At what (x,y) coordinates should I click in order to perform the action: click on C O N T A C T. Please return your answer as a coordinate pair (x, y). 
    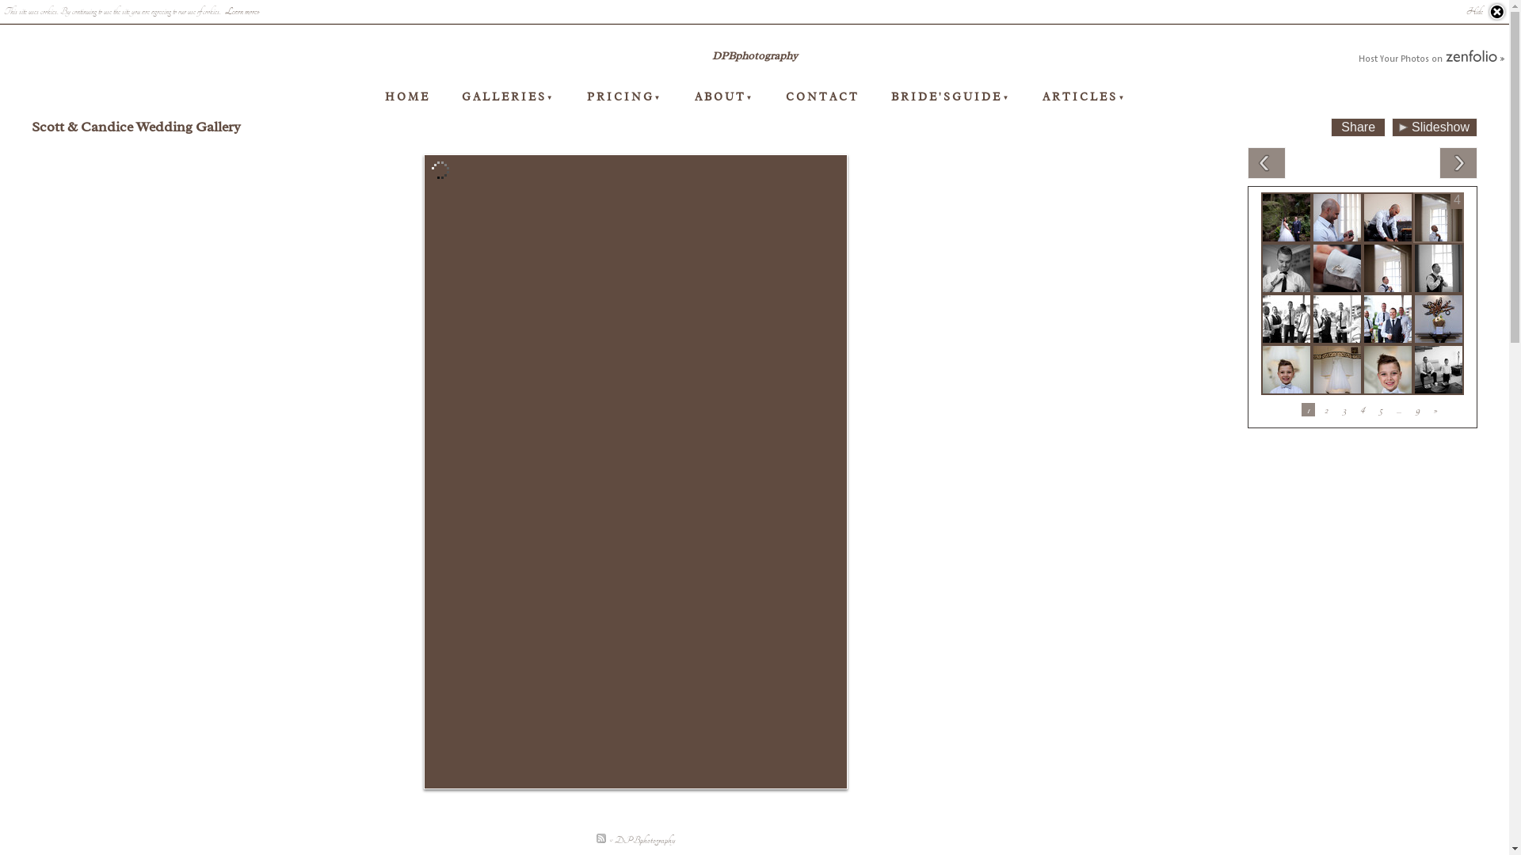
    Looking at the image, I should click on (821, 97).